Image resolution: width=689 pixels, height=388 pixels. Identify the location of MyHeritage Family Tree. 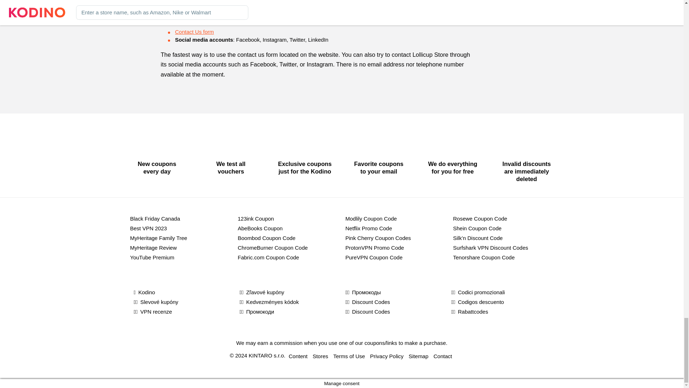
(180, 238).